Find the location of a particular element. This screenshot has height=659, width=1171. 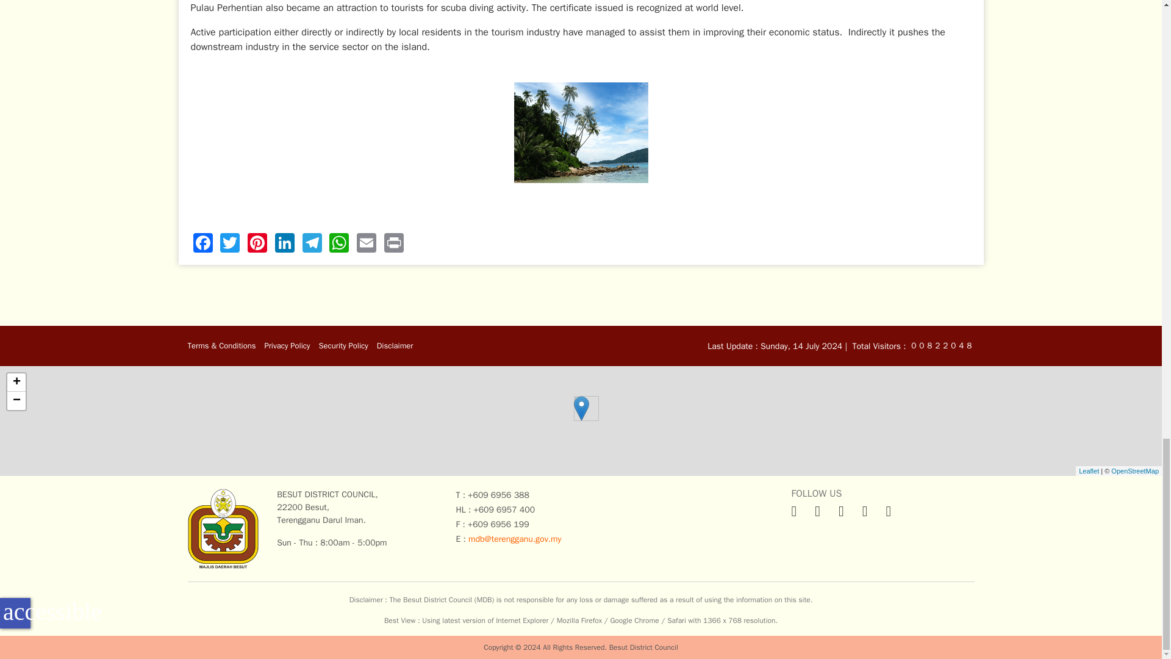

Zoom out is located at coordinates (16, 400).